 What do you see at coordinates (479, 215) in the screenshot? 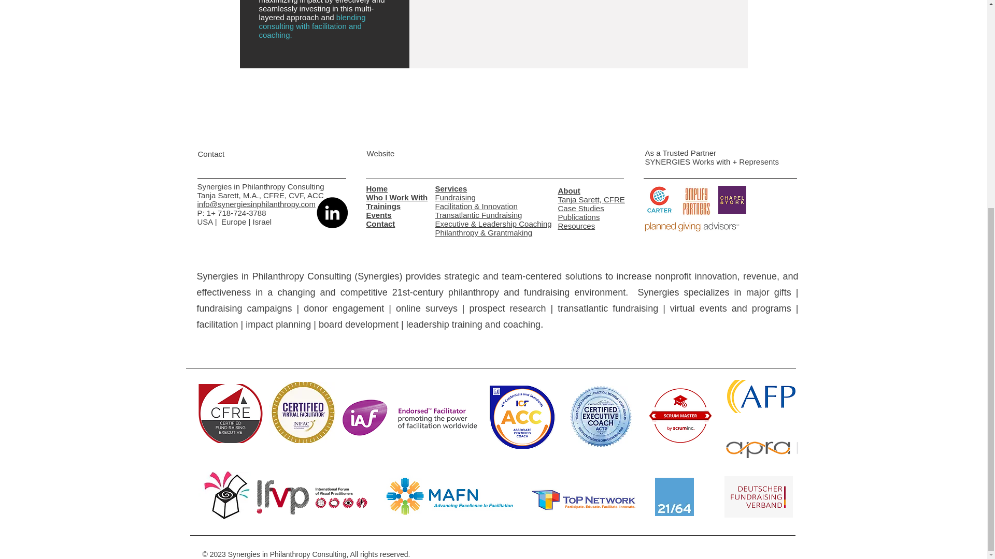
I see `Transatlantic Fundraising` at bounding box center [479, 215].